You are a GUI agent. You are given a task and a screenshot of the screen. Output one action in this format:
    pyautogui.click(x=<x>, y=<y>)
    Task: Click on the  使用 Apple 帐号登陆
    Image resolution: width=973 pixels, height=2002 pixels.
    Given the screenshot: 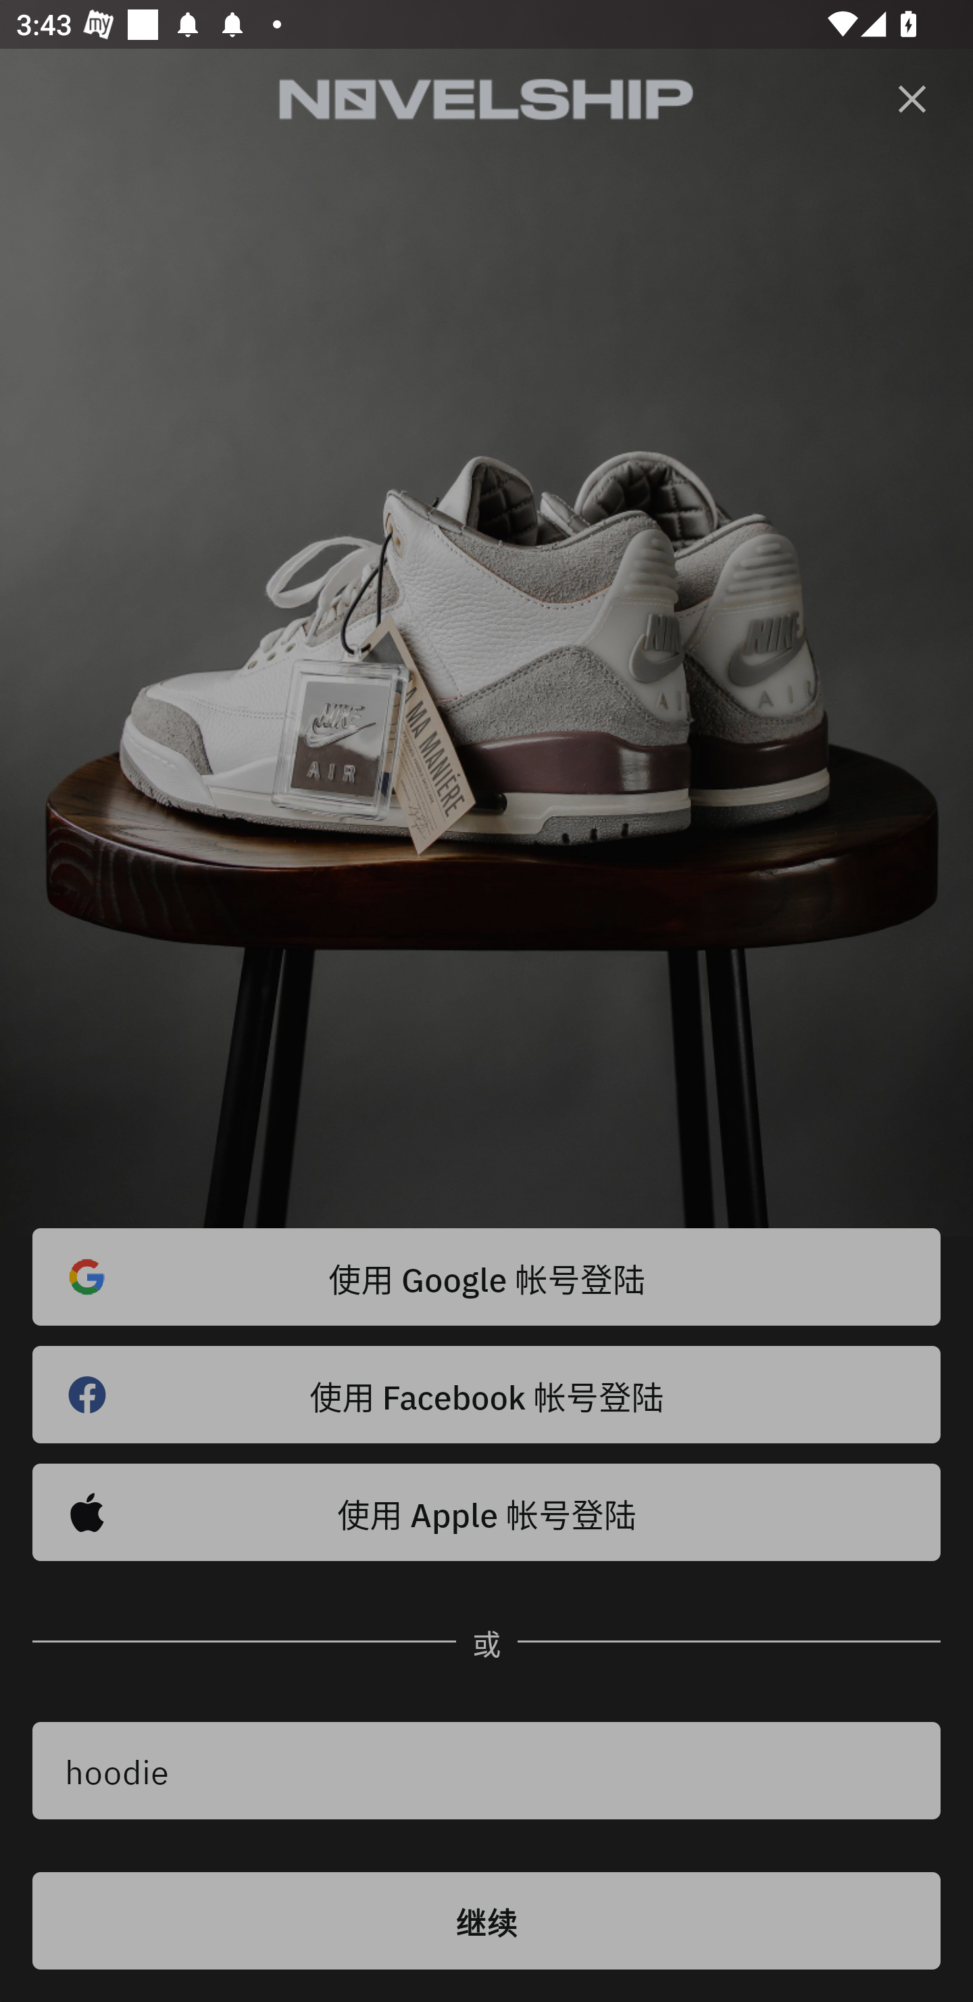 What is the action you would take?
    pyautogui.click(x=487, y=1512)
    